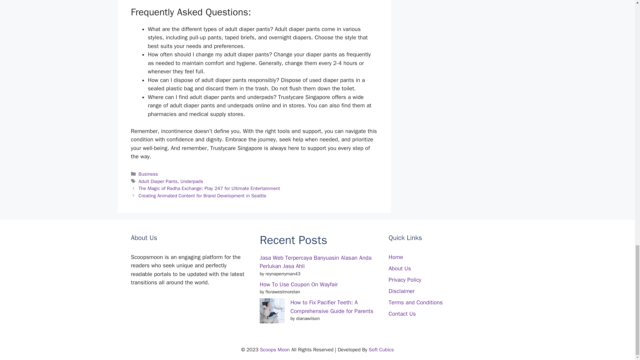  Describe the element at coordinates (202, 195) in the screenshot. I see `Creating Animated Content for Brand Development in Seattle` at that location.